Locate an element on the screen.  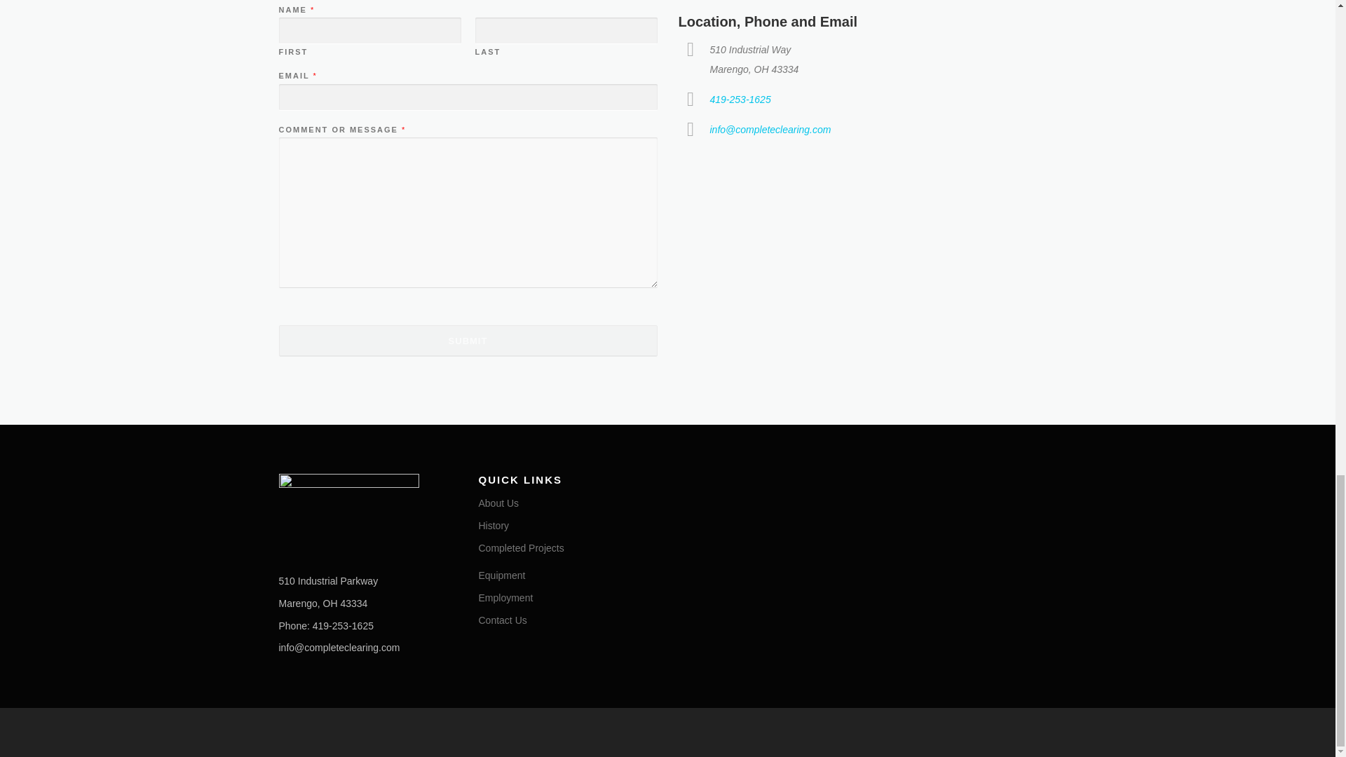
Equipment is located at coordinates (501, 575).